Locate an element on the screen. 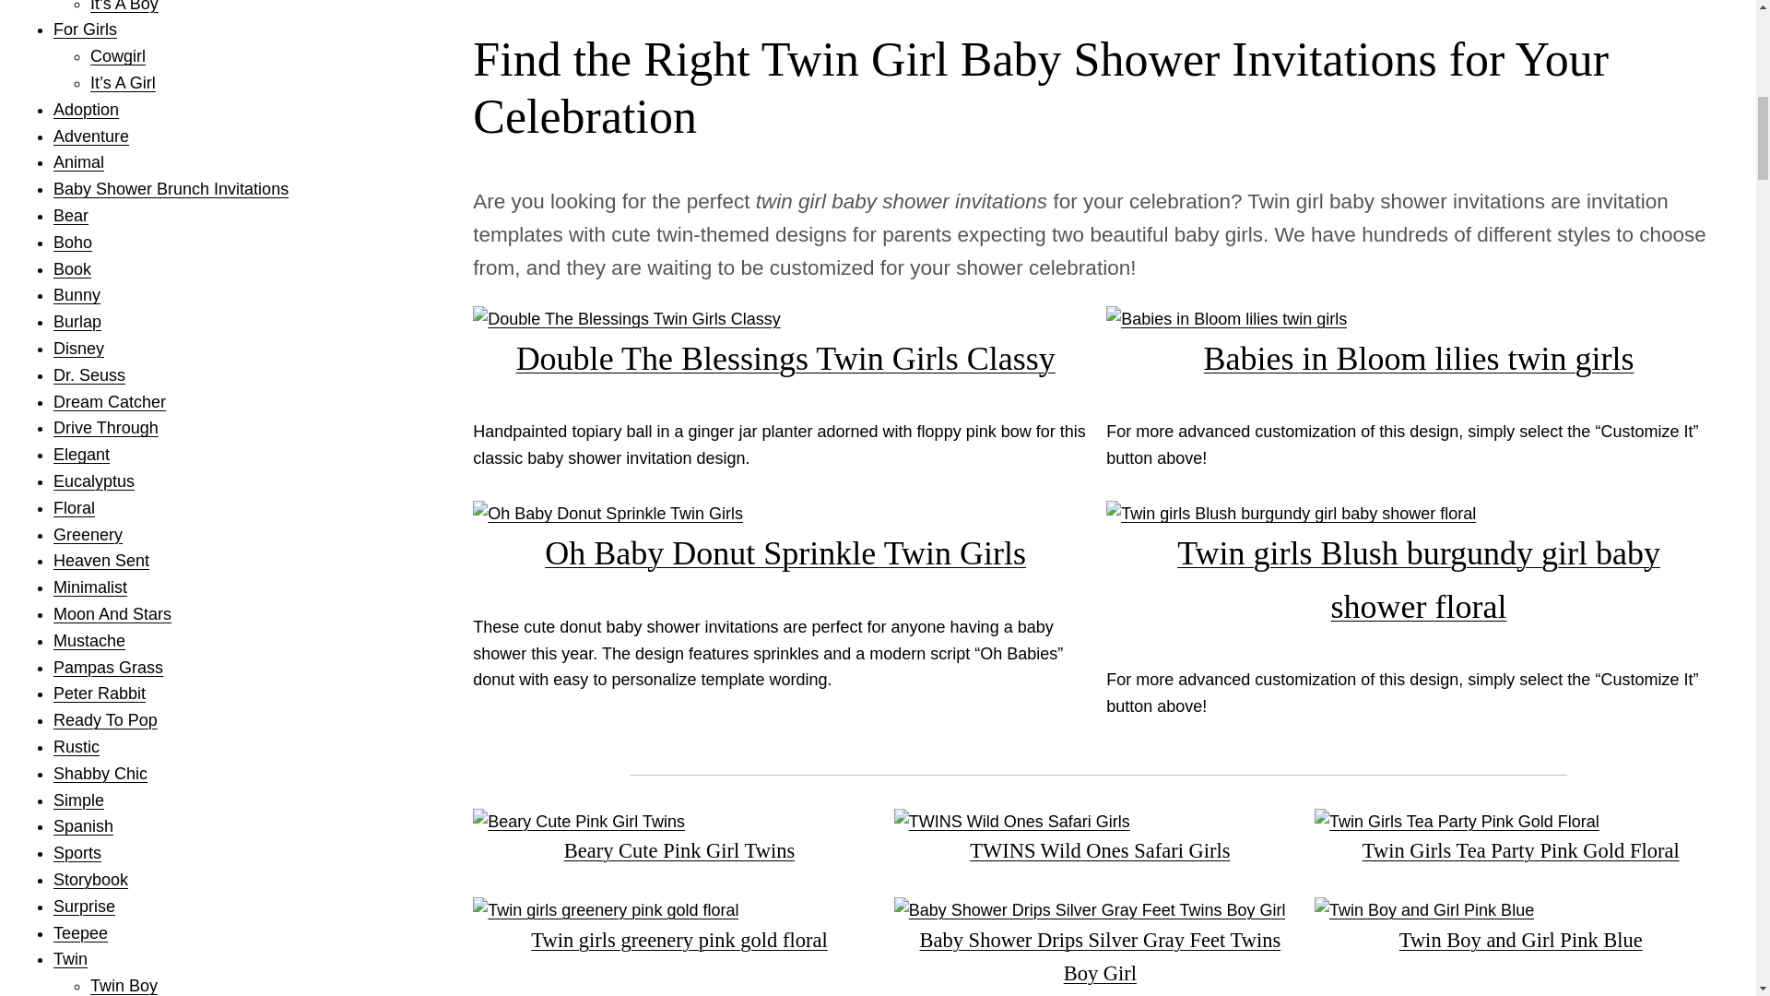 The image size is (1770, 996). Twin girls greenery pink gold floral is located at coordinates (678, 929).